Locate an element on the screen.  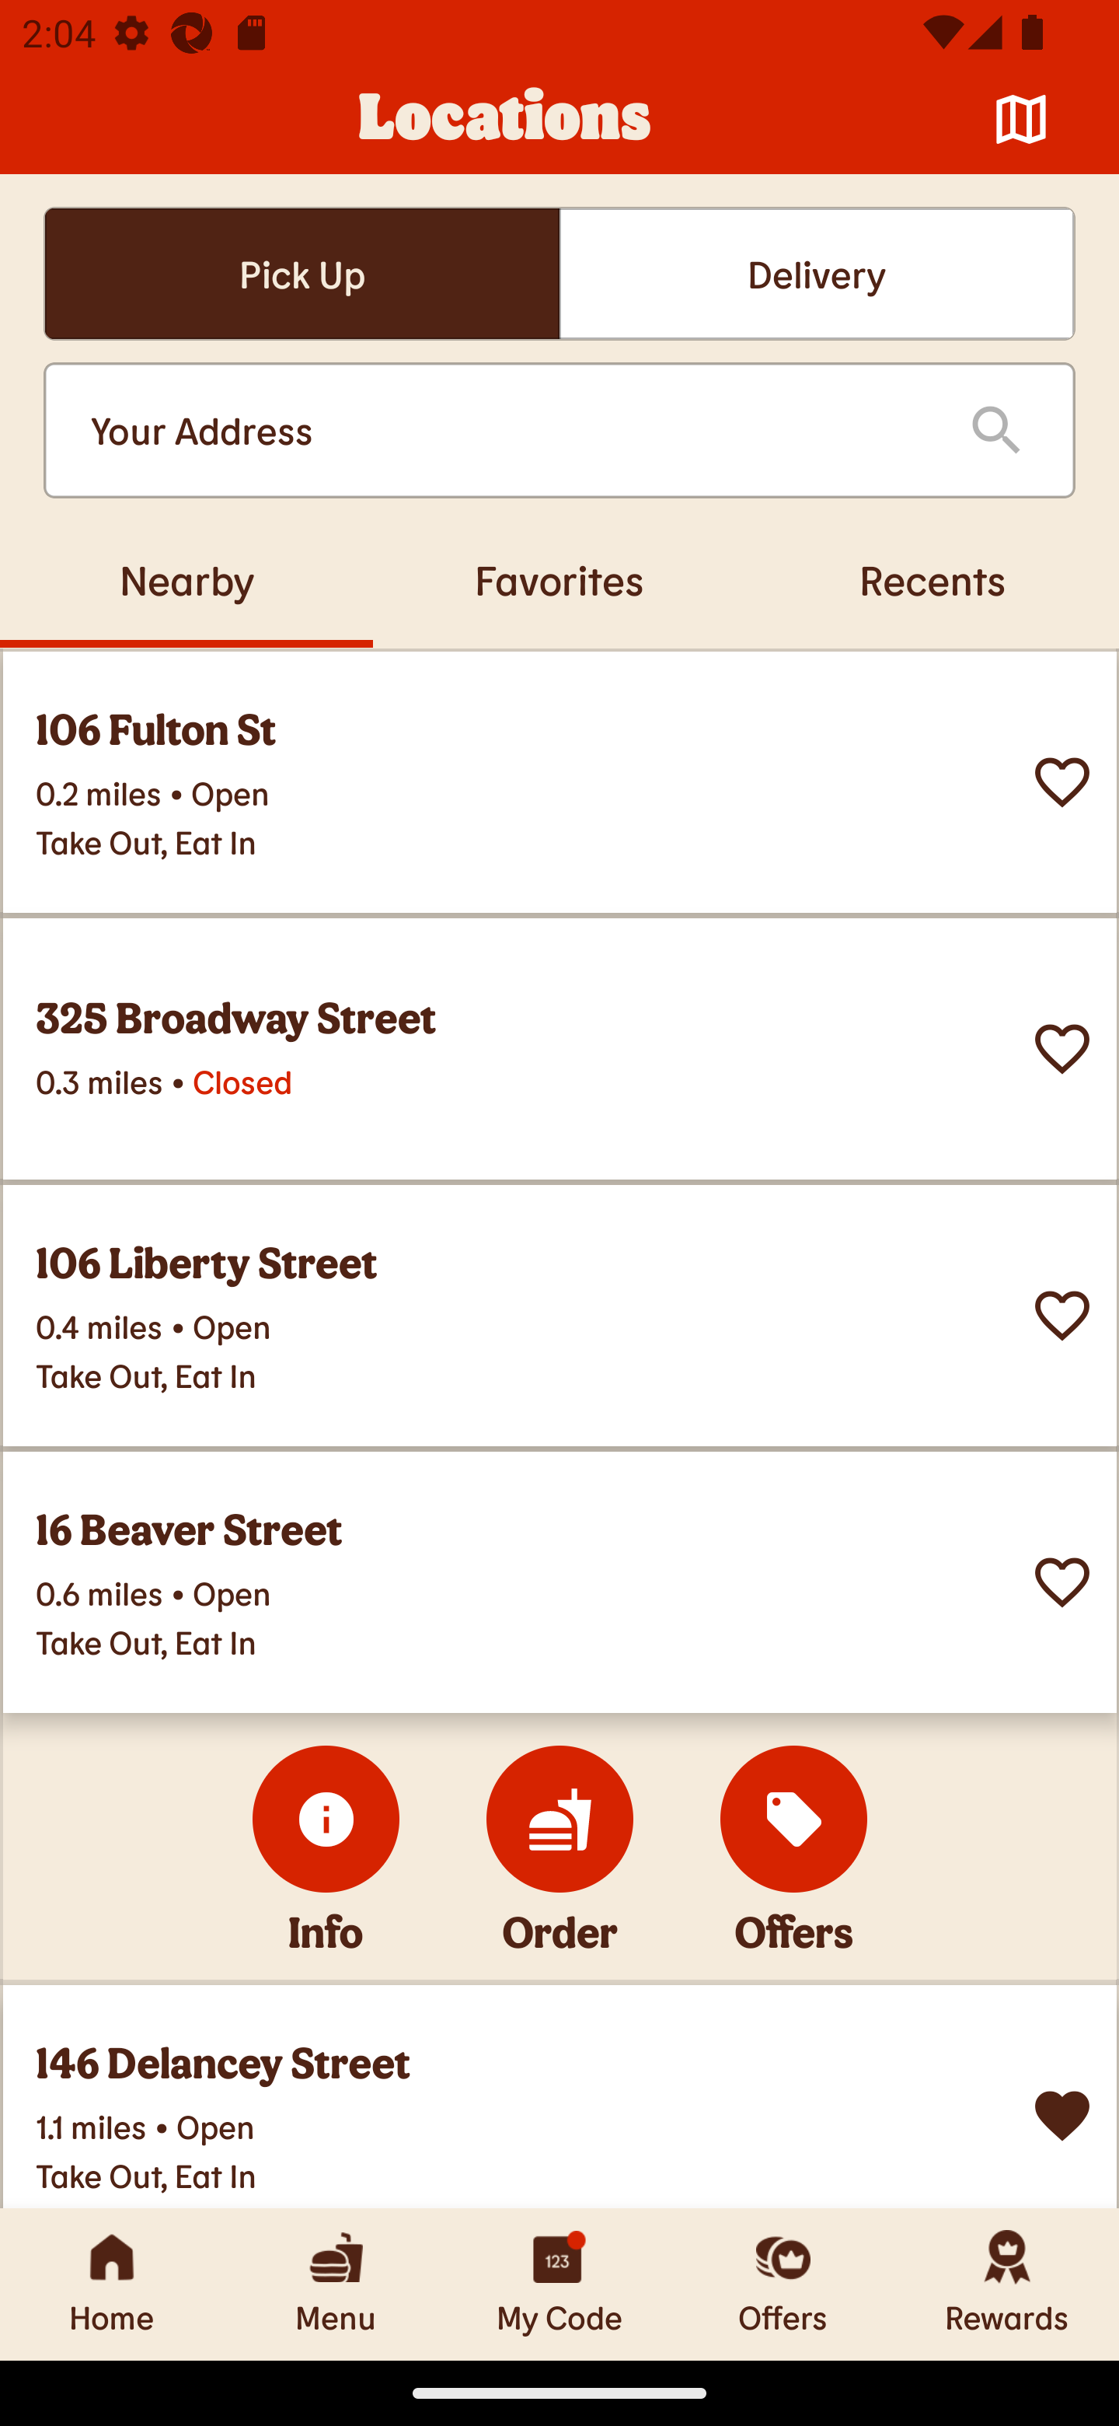
Recents is located at coordinates (932, 579).